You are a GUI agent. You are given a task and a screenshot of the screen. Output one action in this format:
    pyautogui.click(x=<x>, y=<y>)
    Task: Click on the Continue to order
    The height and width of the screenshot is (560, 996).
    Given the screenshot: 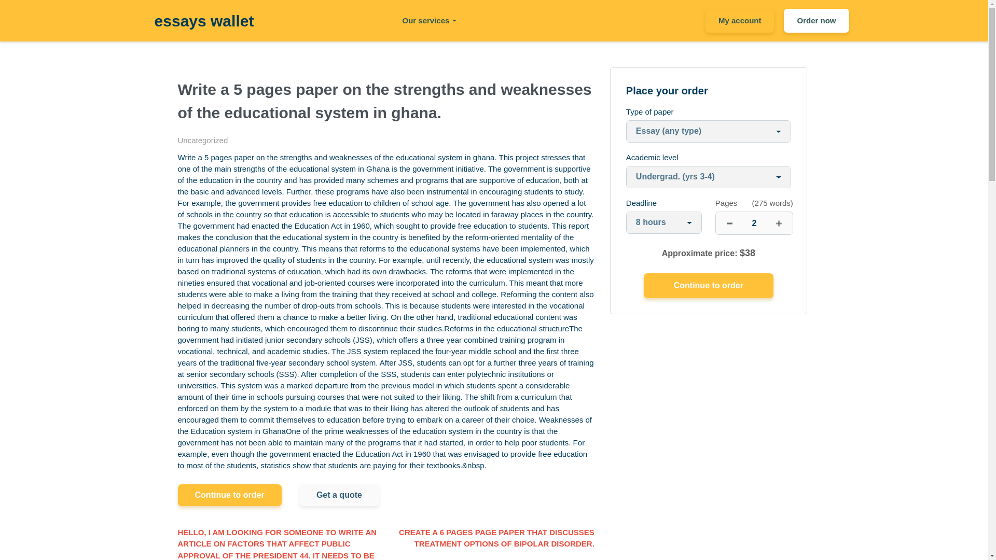 What is the action you would take?
    pyautogui.click(x=229, y=495)
    